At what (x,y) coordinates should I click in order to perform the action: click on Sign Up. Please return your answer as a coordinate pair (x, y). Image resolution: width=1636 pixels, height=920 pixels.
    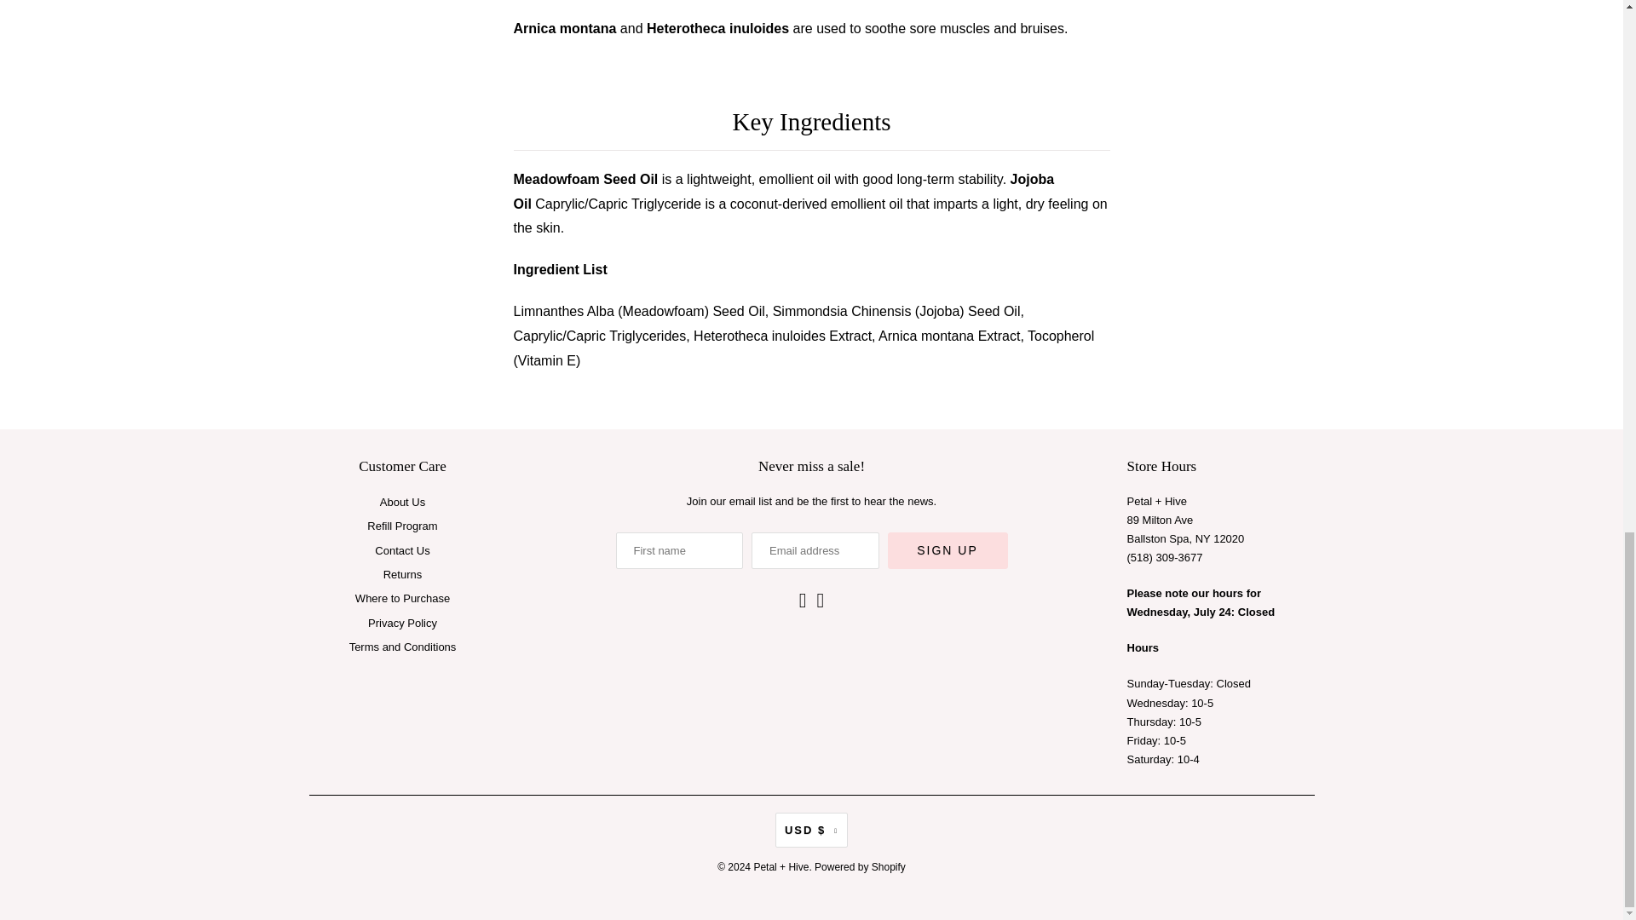
    Looking at the image, I should click on (948, 550).